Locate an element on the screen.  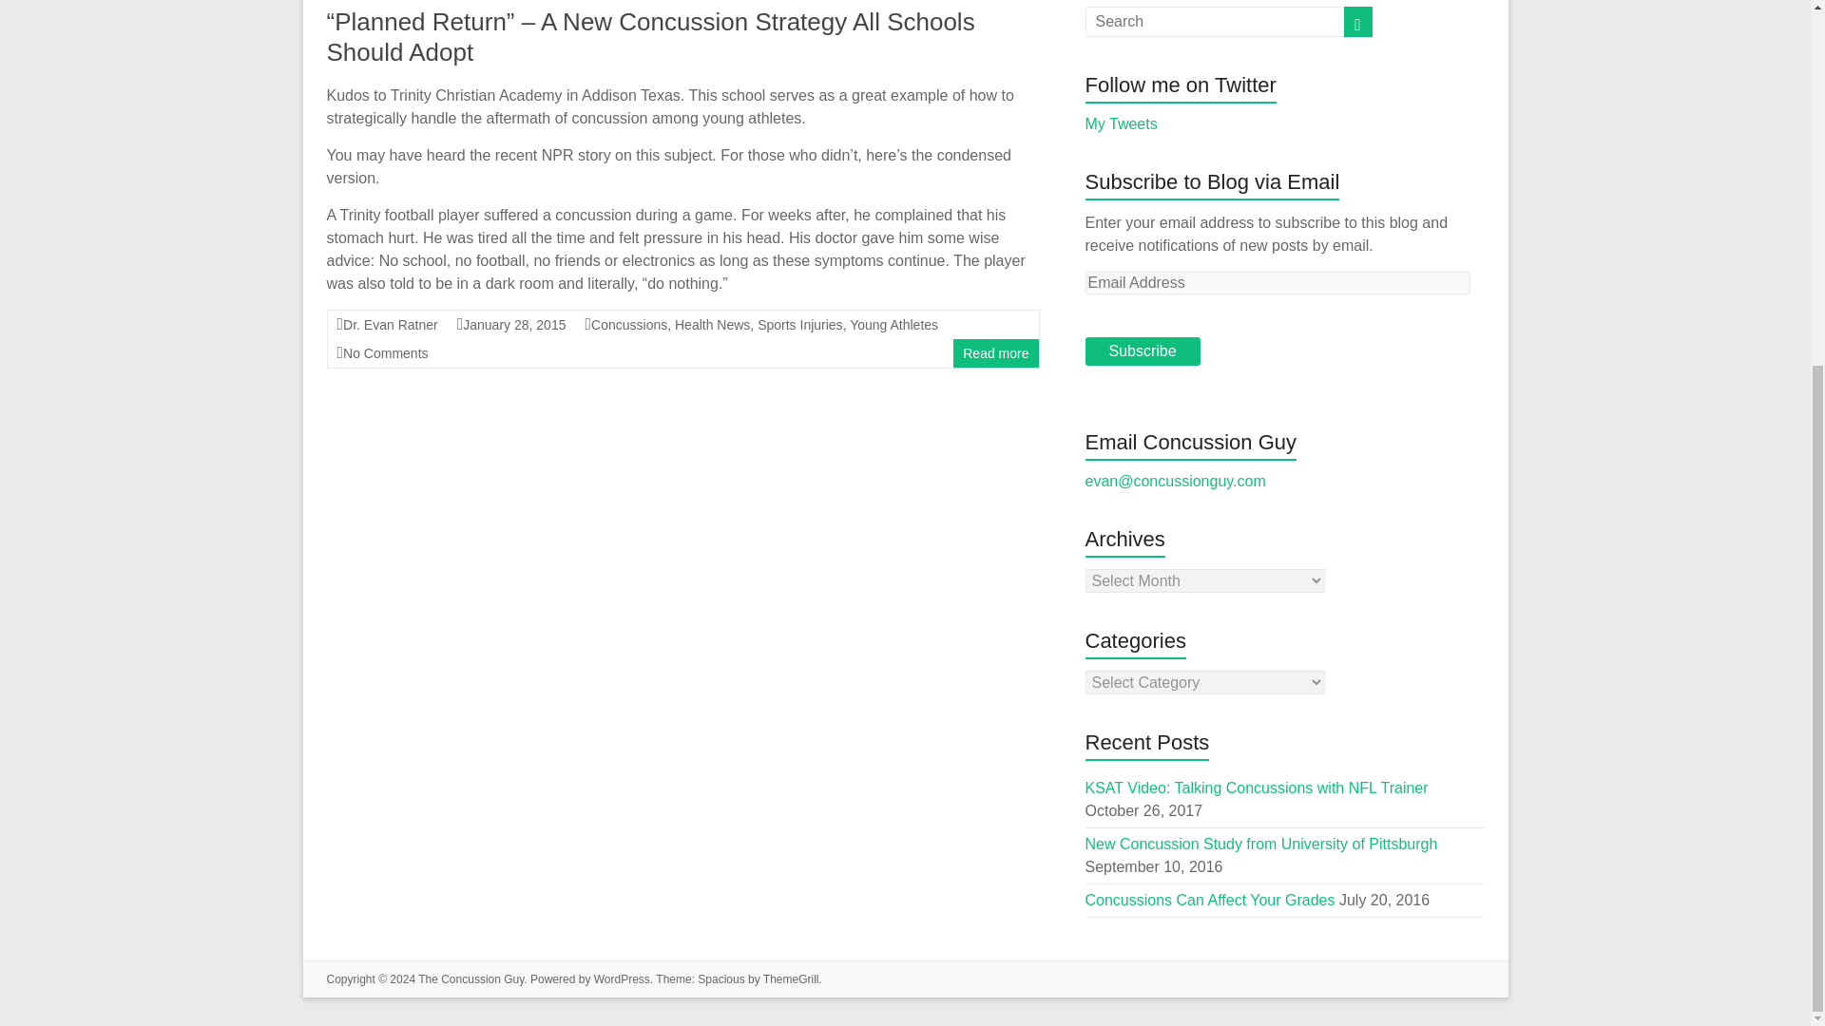
New Concussion Study from University of Pittsburgh is located at coordinates (1261, 844).